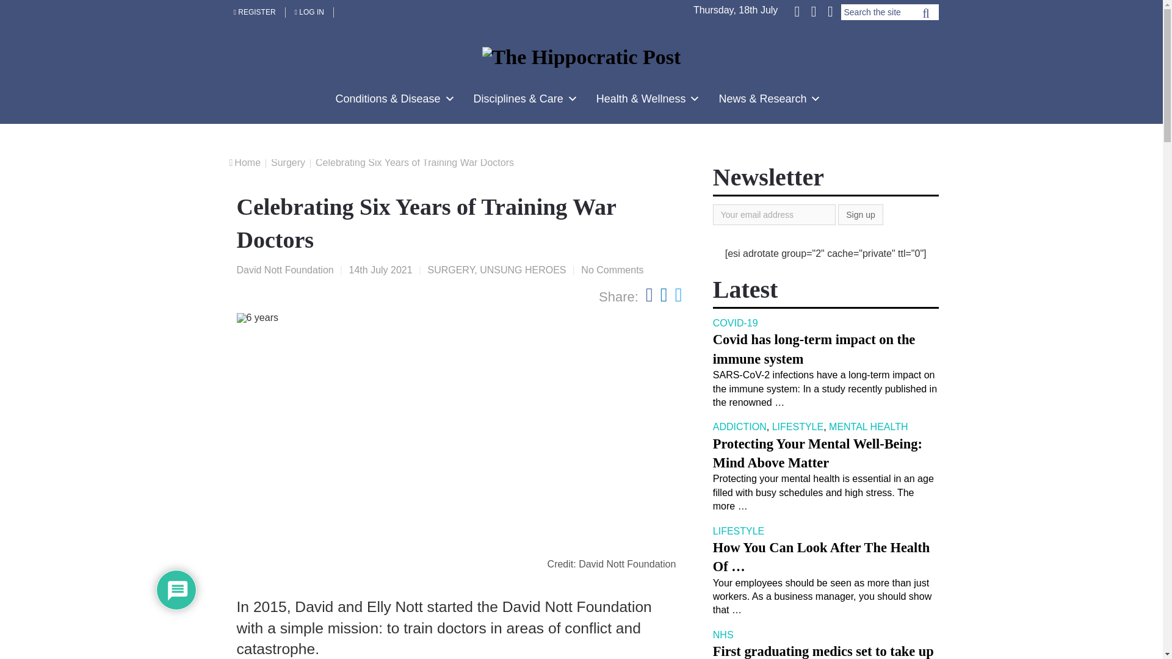 This screenshot has width=1172, height=659. I want to click on Posts by David Nott Foundation, so click(285, 270).